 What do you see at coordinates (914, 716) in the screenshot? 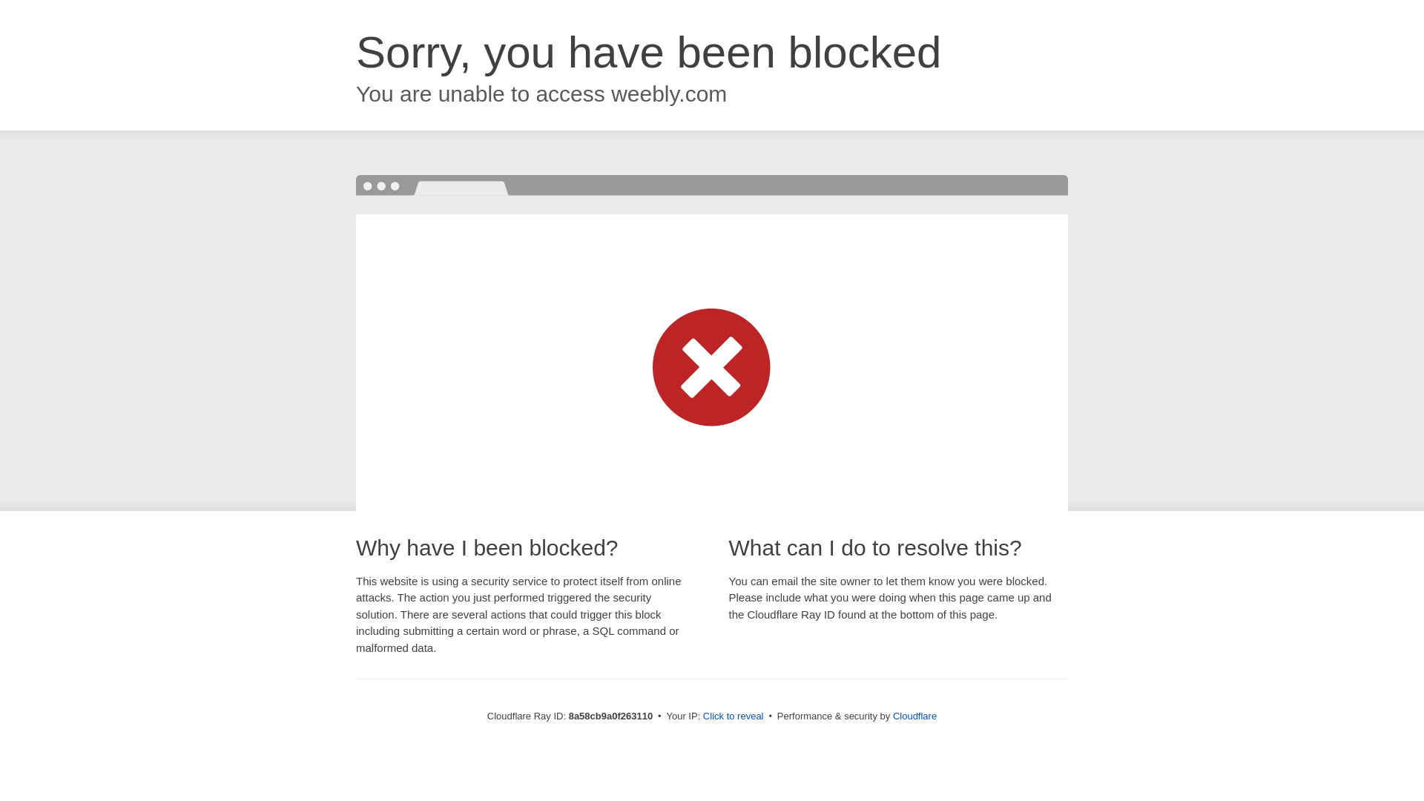
I see `Cloudflare` at bounding box center [914, 716].